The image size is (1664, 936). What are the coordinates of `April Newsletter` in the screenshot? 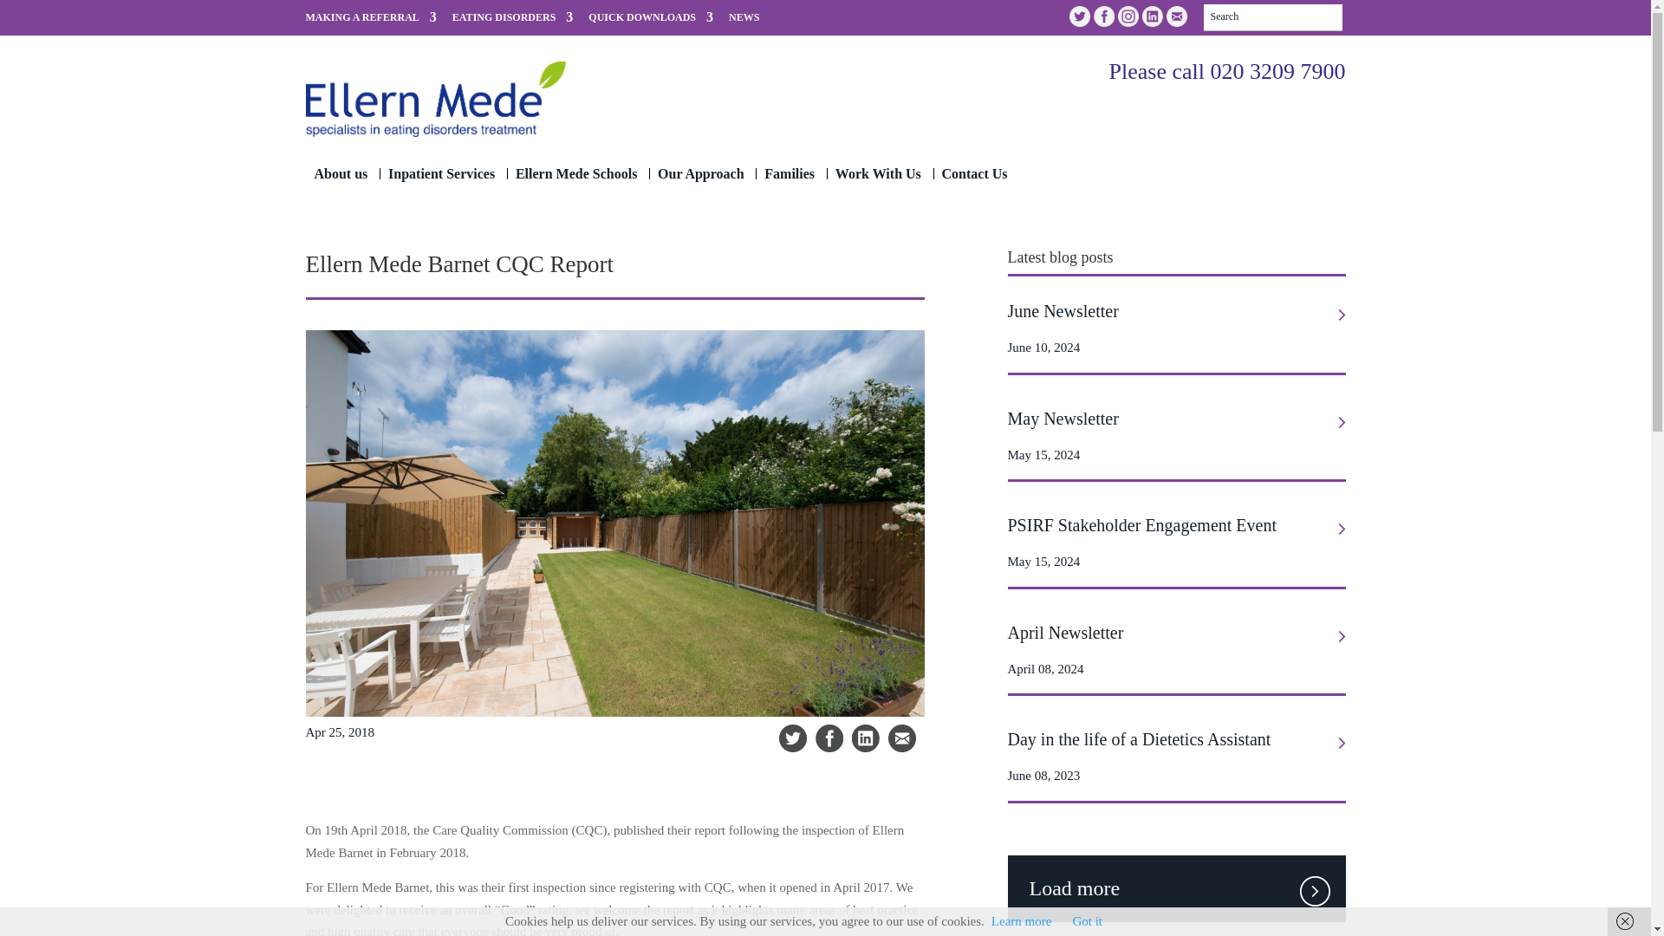 It's located at (1175, 633).